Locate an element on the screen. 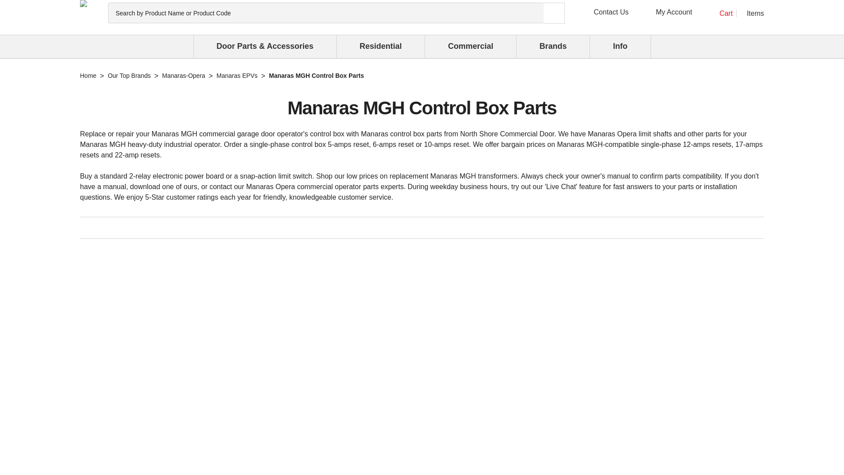  Skip to main content is located at coordinates (603, 12).